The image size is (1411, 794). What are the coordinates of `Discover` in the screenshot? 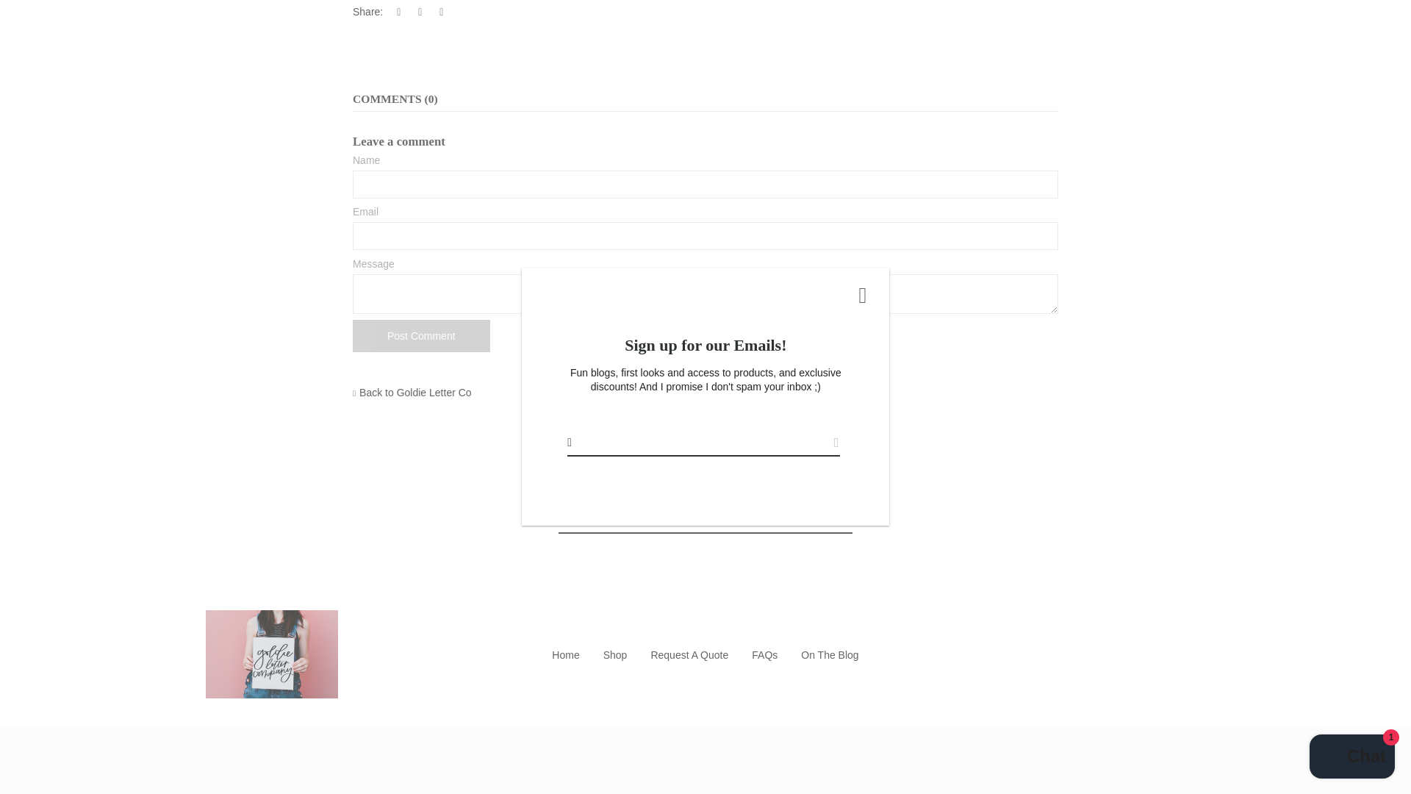 It's located at (644, 772).